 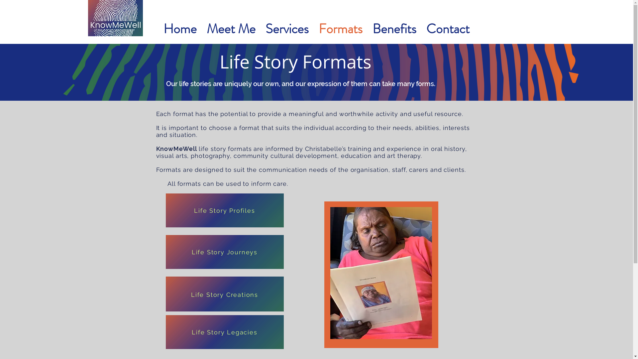 I want to click on Life Story Creations., so click(x=225, y=294).